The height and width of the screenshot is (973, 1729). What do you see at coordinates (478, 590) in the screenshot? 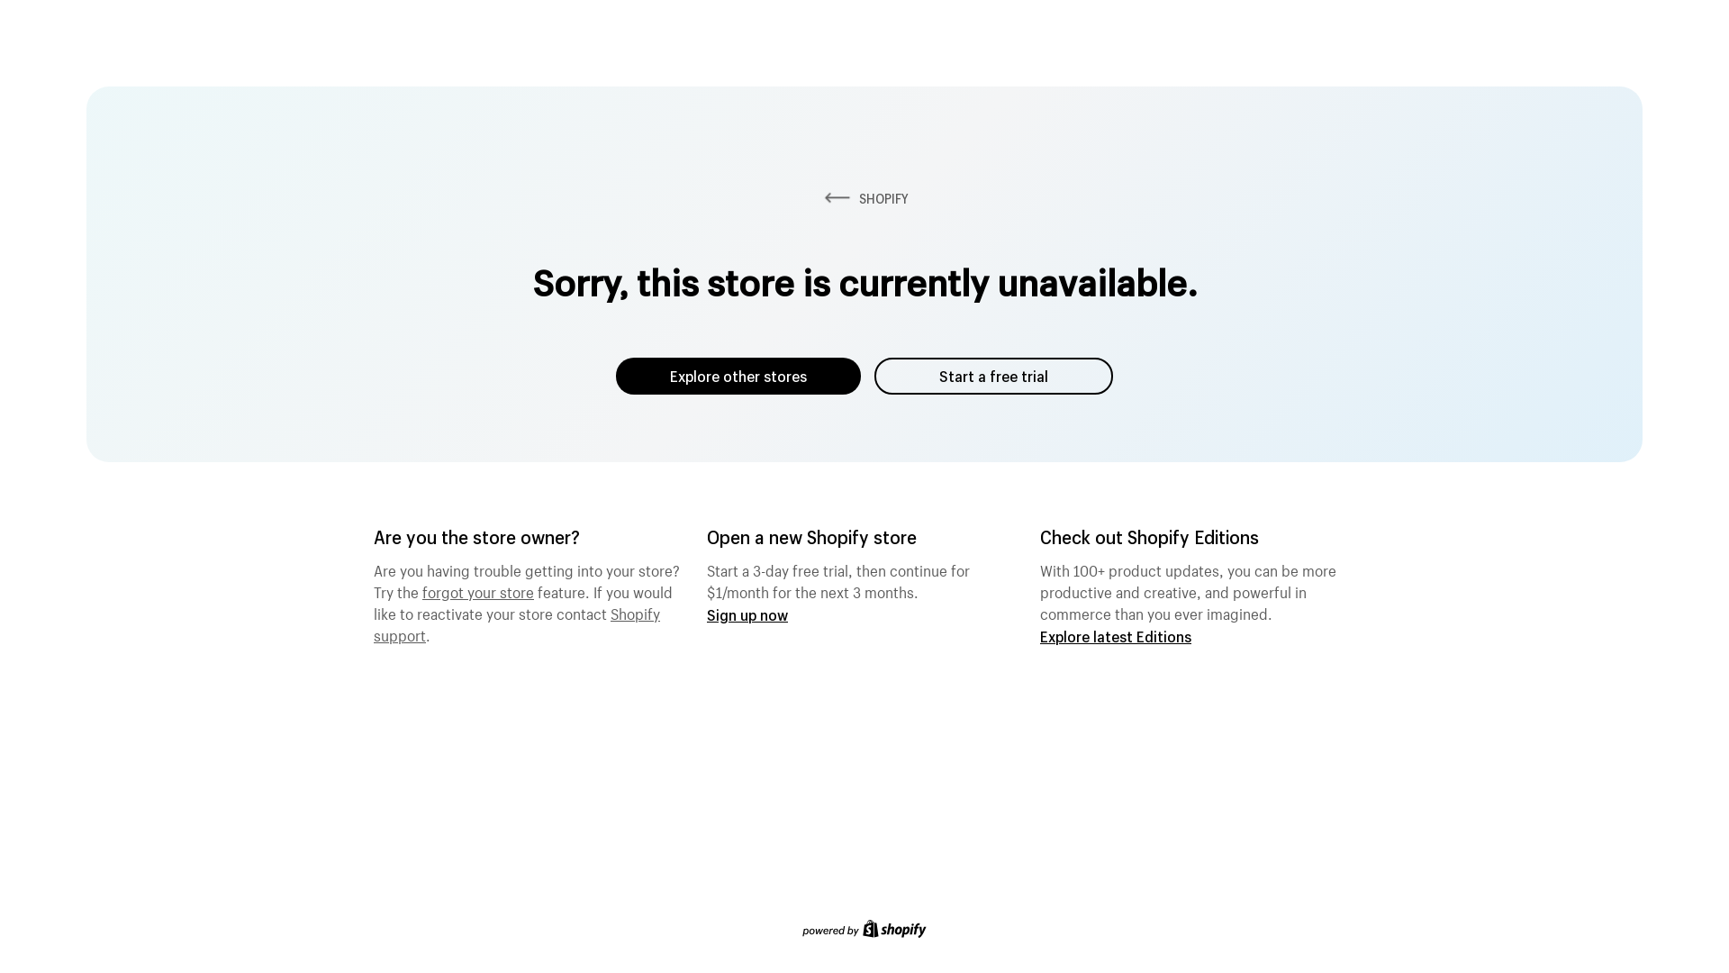
I see `forgot your store` at bounding box center [478, 590].